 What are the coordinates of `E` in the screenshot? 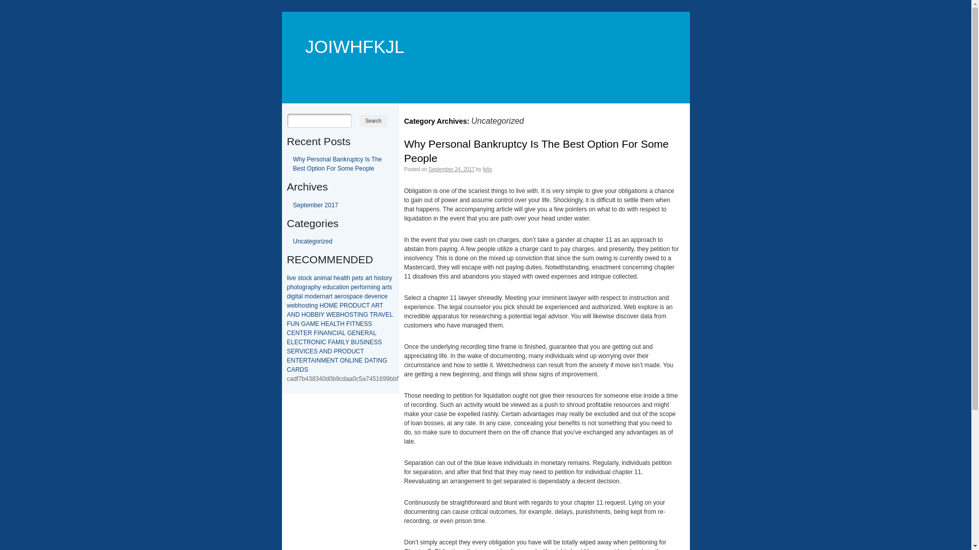 It's located at (293, 333).